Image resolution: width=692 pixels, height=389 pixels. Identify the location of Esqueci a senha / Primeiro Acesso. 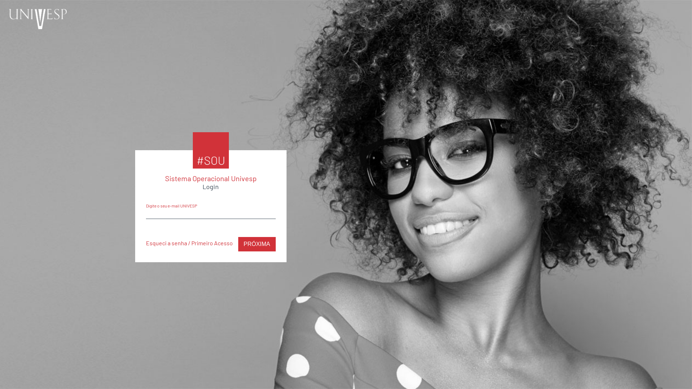
(189, 243).